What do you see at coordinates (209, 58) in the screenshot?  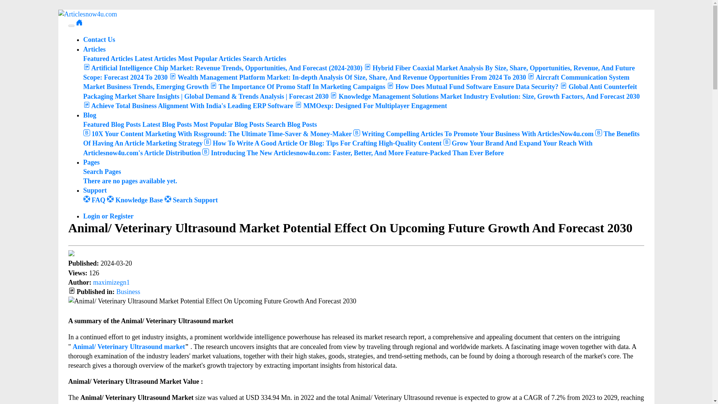 I see `Most Popular Articles` at bounding box center [209, 58].